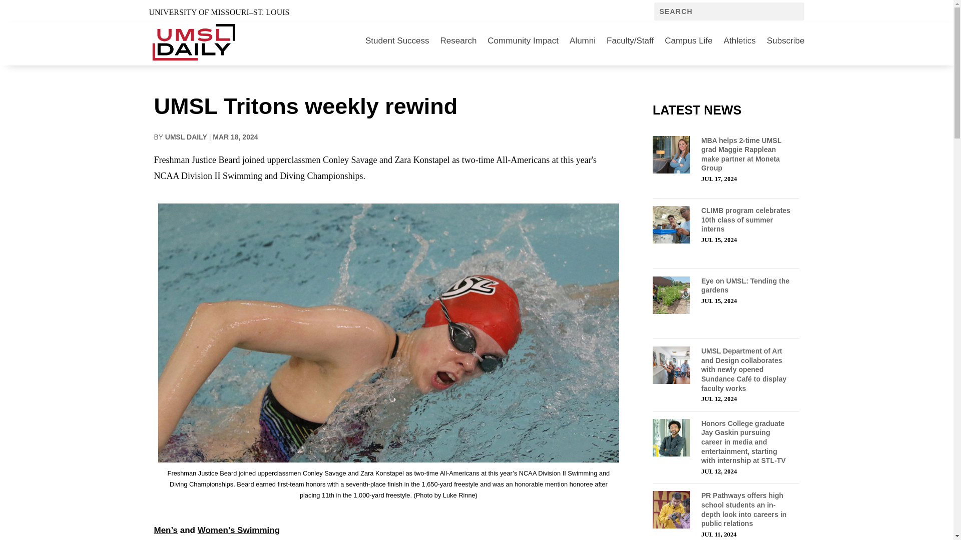 The image size is (961, 540). Describe the element at coordinates (745, 285) in the screenshot. I see `Eye on UMSL: Tending the gardens` at that location.